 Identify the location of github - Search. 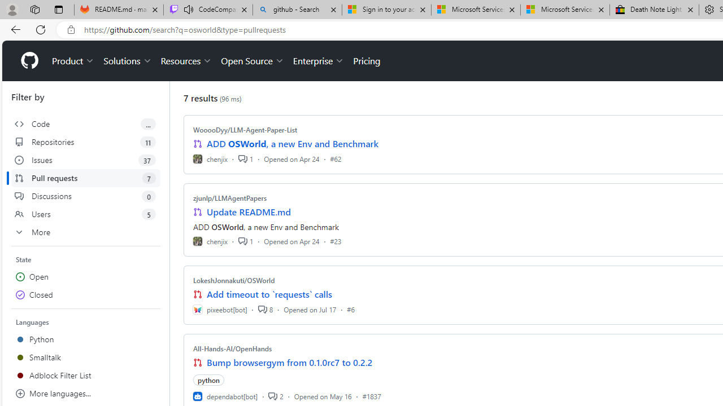
(297, 10).